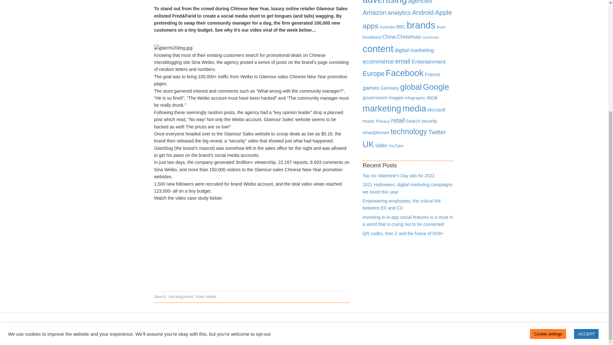 The image size is (613, 345). I want to click on broadband, so click(372, 37).